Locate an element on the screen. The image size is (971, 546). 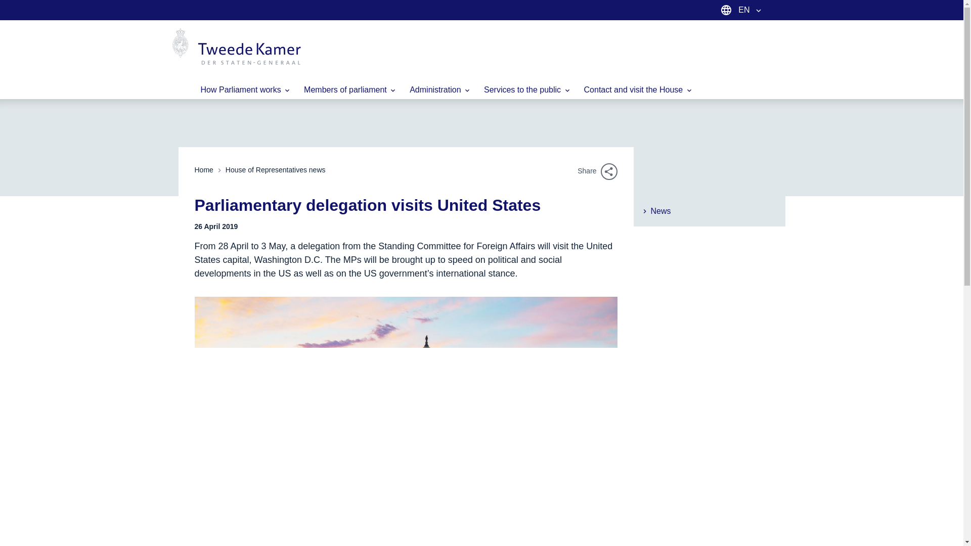
Members of parliament is located at coordinates (350, 89).